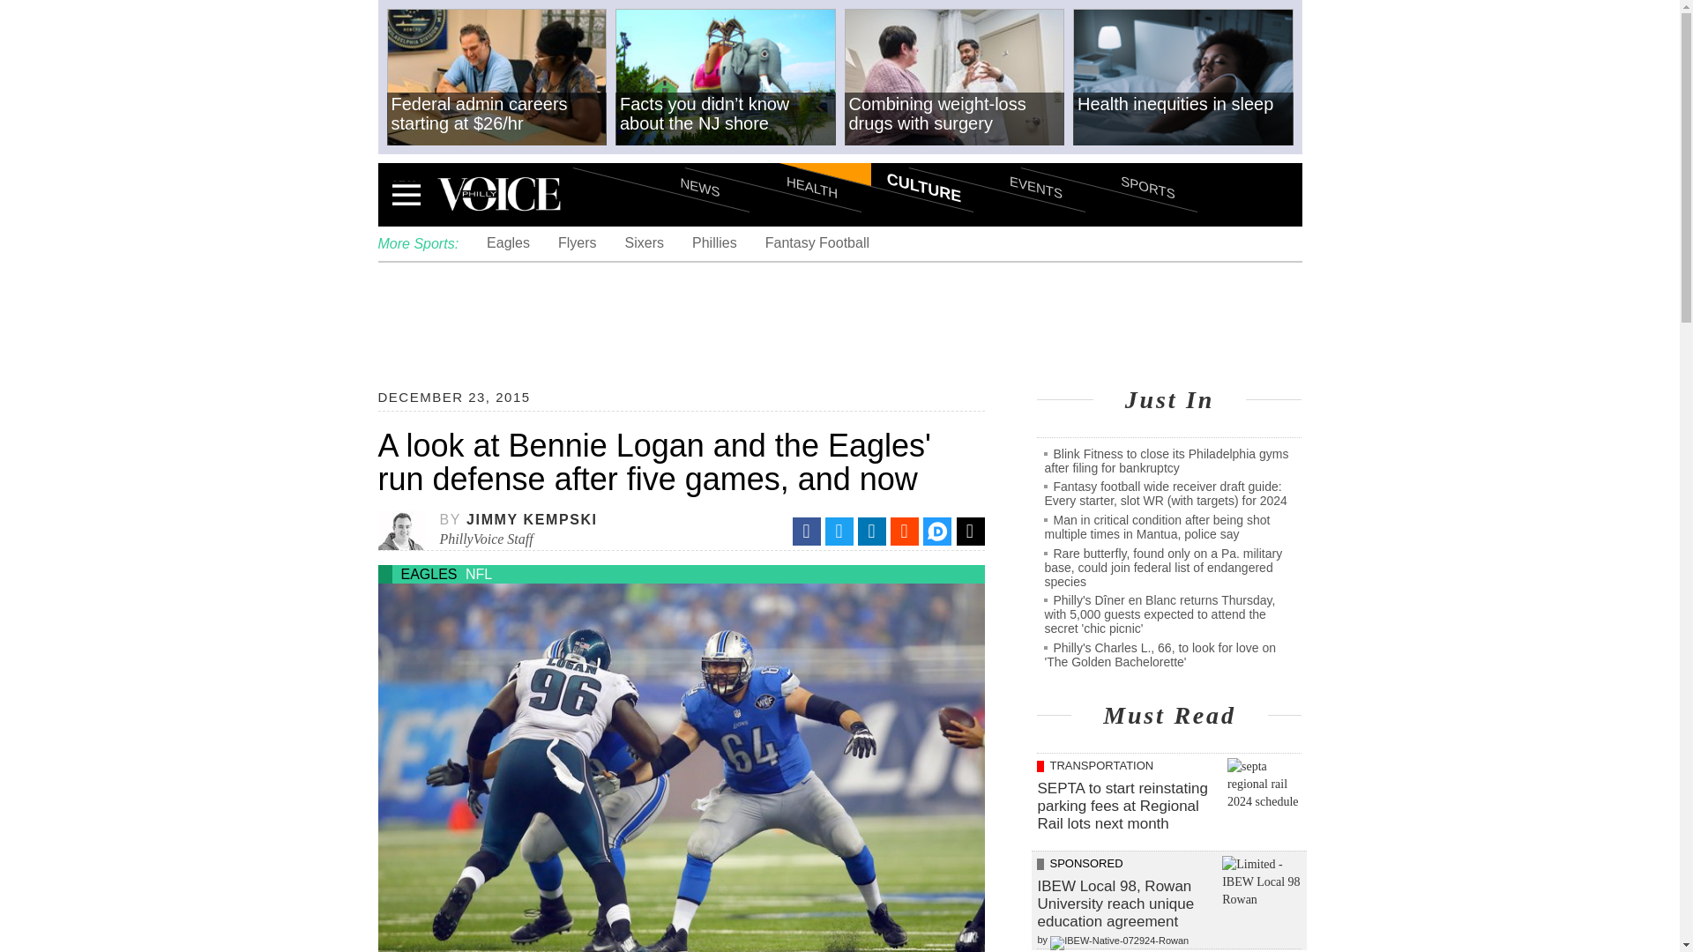 This screenshot has width=1693, height=952. I want to click on SPORTS, so click(1108, 154).